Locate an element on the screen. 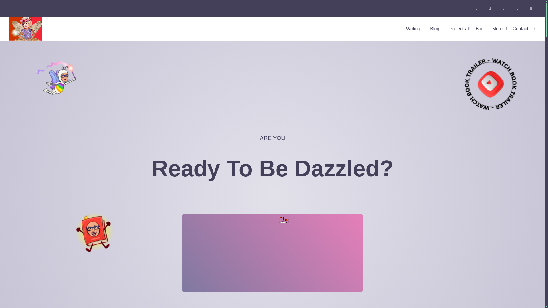 This screenshot has height=308, width=548. Instagram is located at coordinates (490, 8).